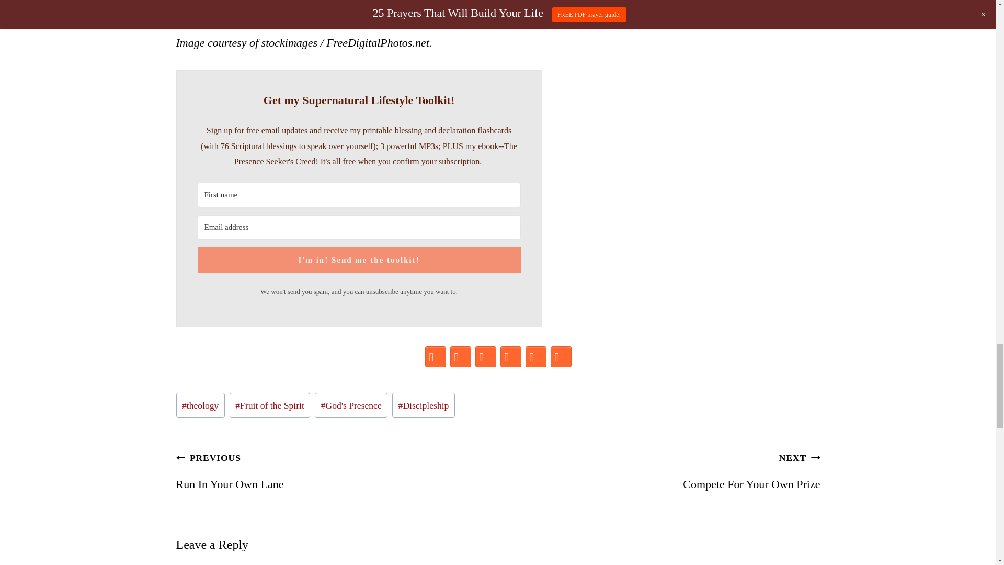 The height and width of the screenshot is (565, 1004). I want to click on PrintFriendly, so click(561, 357).